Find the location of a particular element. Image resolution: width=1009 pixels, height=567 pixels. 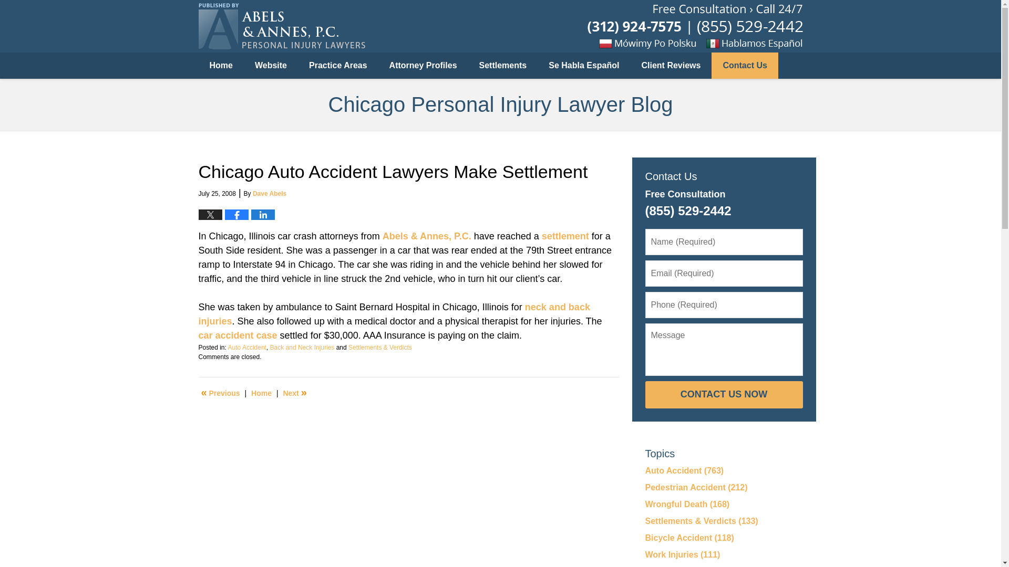

Attorney Profiles is located at coordinates (423, 66).